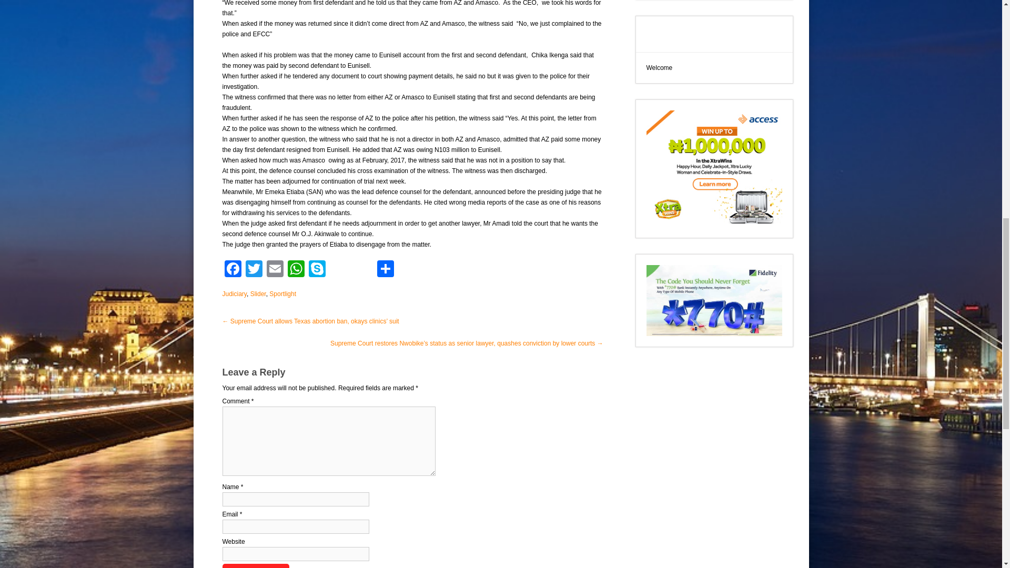 This screenshot has width=1010, height=568. I want to click on Email, so click(274, 270).